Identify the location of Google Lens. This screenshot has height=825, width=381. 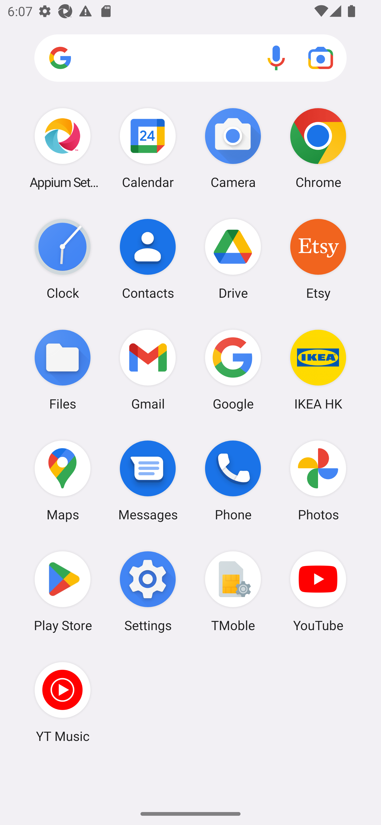
(321, 58).